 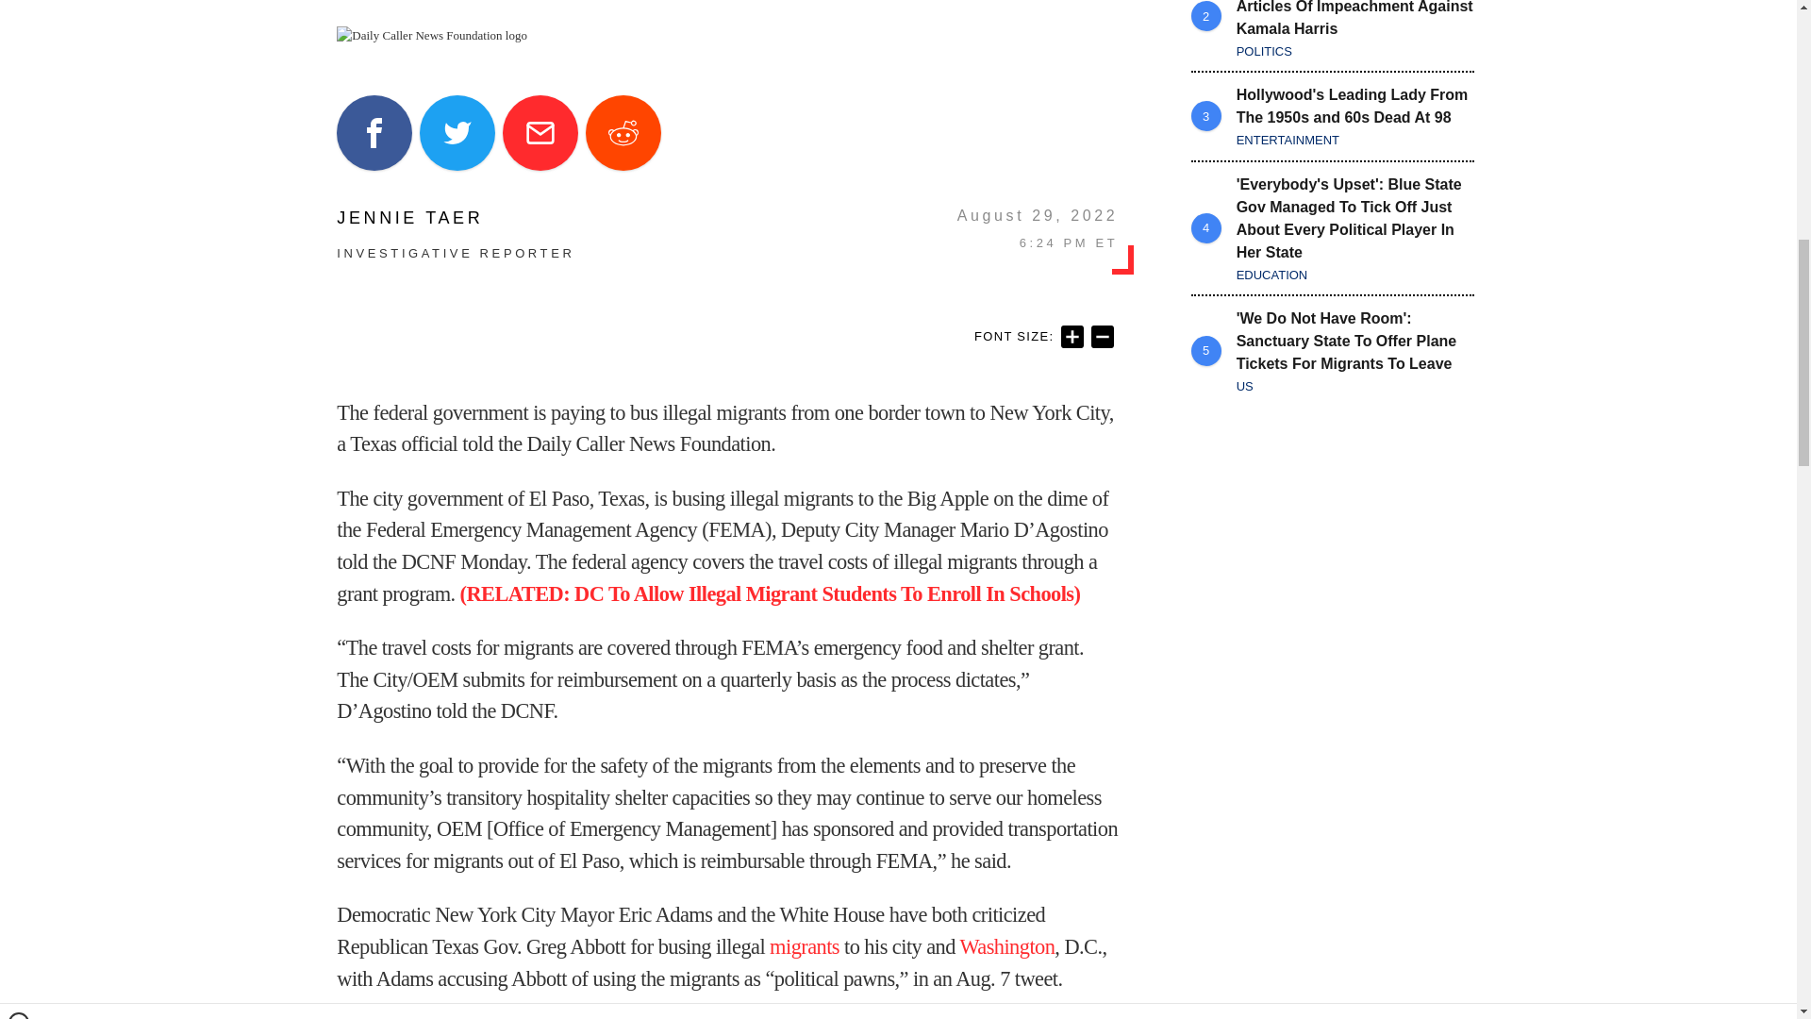 What do you see at coordinates (455, 217) in the screenshot?
I see `JENNIE TAER` at bounding box center [455, 217].